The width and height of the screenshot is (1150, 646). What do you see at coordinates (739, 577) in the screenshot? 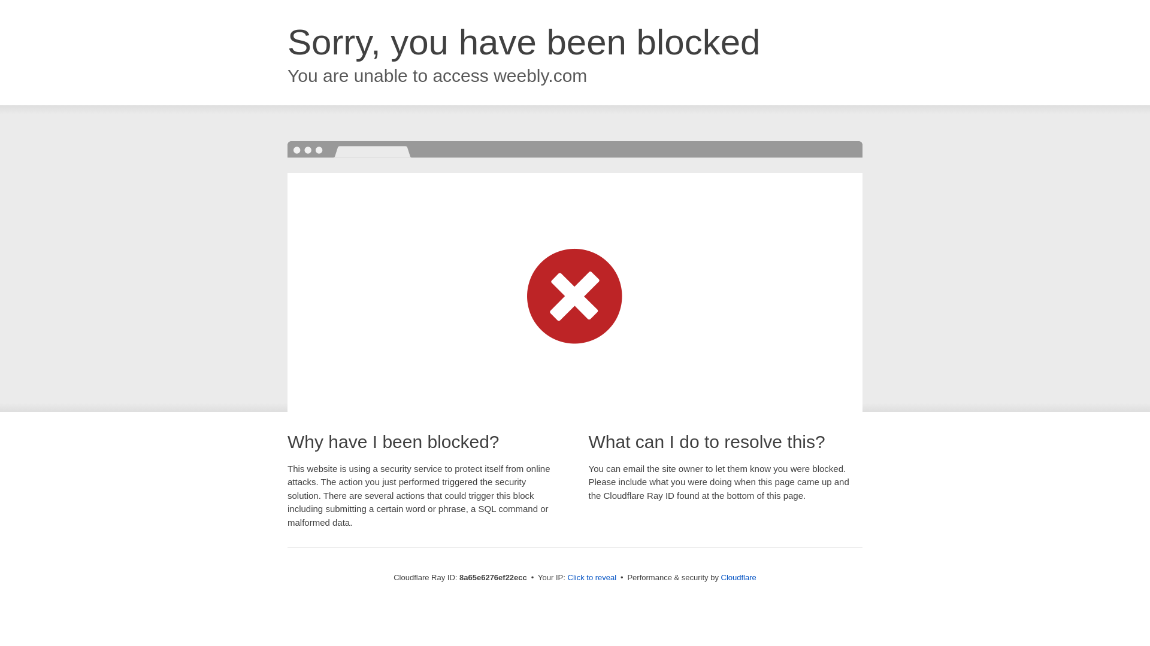
I see `Cloudflare` at bounding box center [739, 577].